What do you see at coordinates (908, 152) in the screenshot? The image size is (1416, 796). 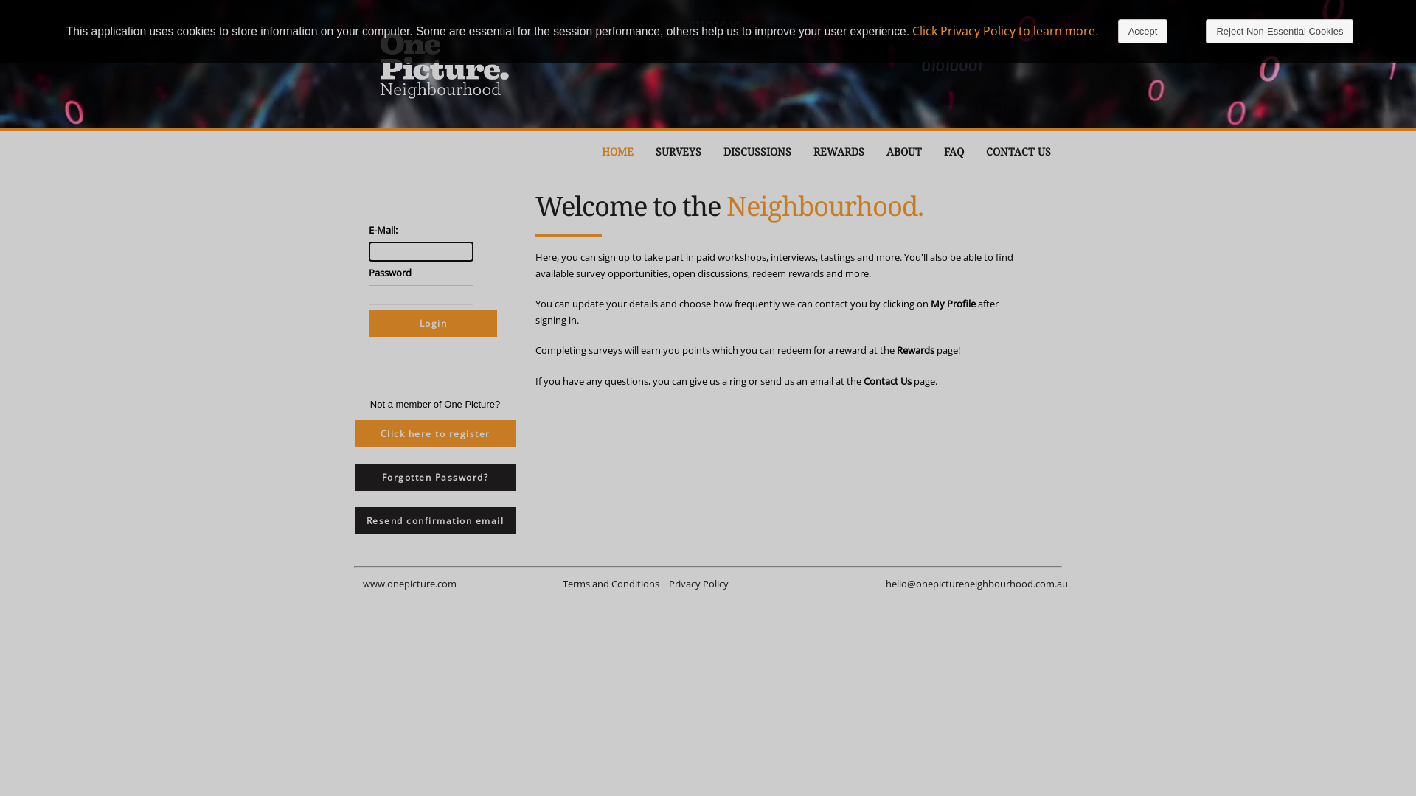 I see `ABOUT` at bounding box center [908, 152].